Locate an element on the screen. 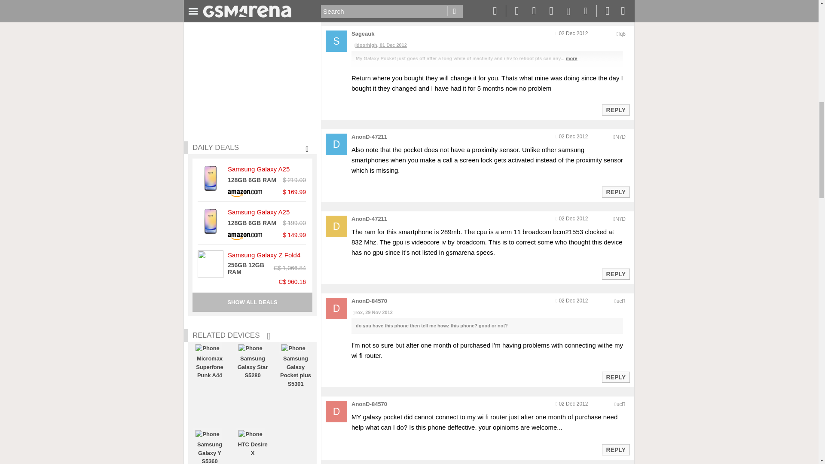  Encoded anonymized location is located at coordinates (620, 137).